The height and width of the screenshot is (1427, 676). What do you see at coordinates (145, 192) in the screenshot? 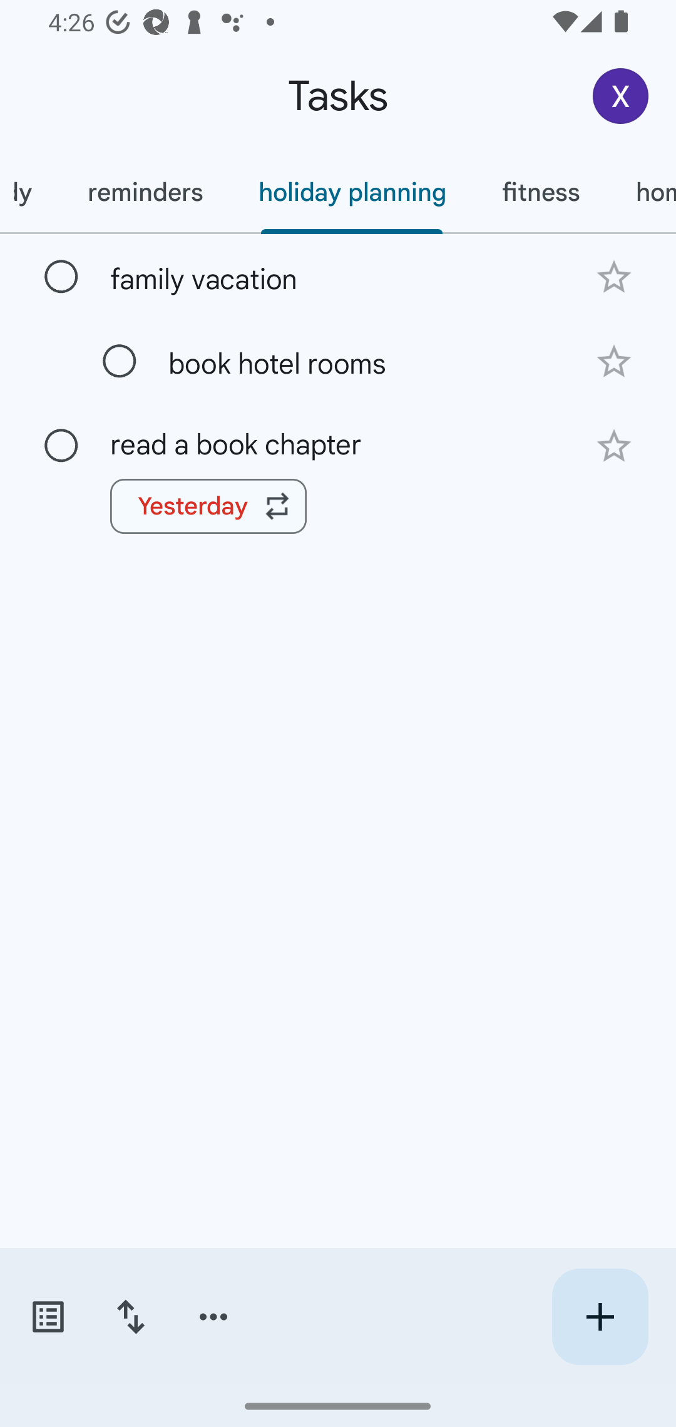
I see `reminders` at bounding box center [145, 192].